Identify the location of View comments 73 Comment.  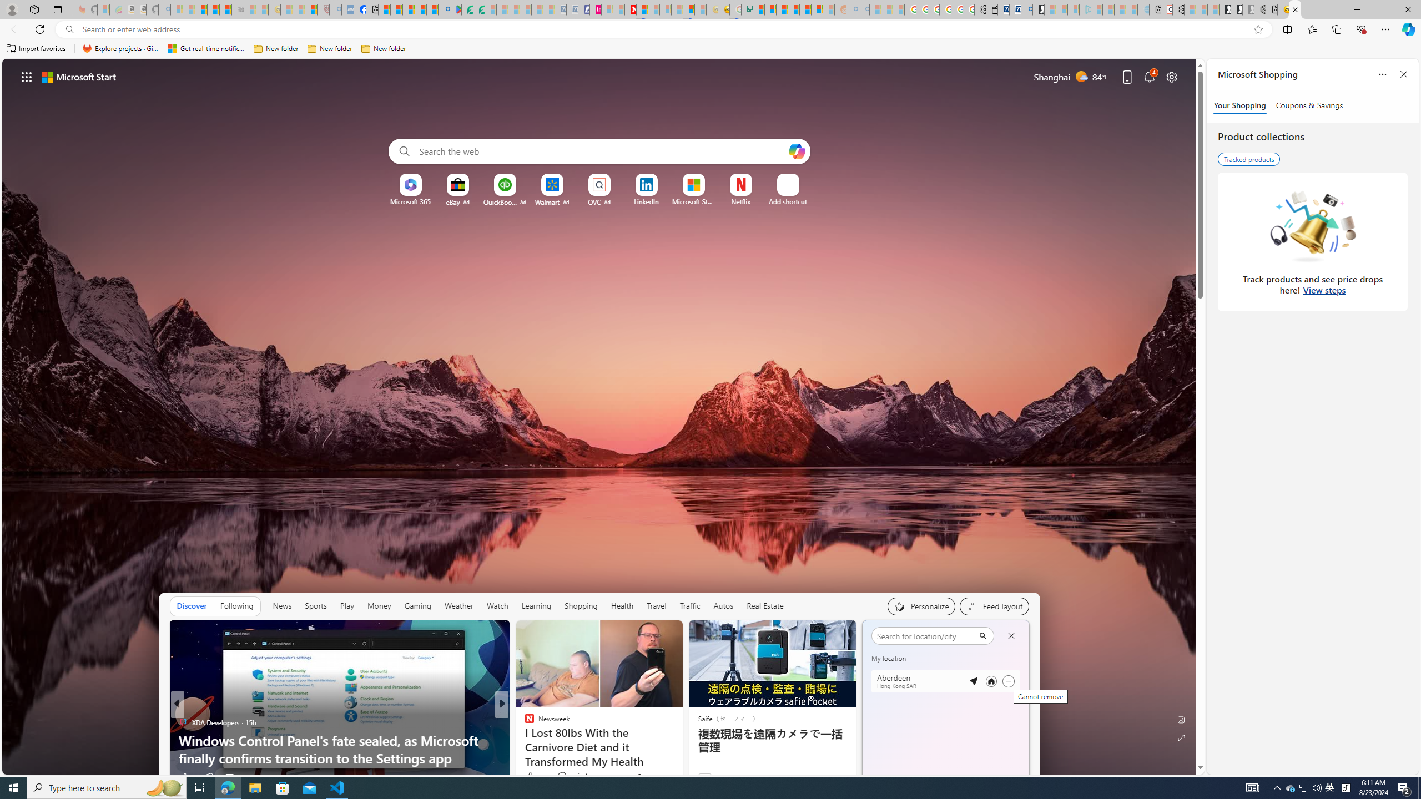
(587, 777).